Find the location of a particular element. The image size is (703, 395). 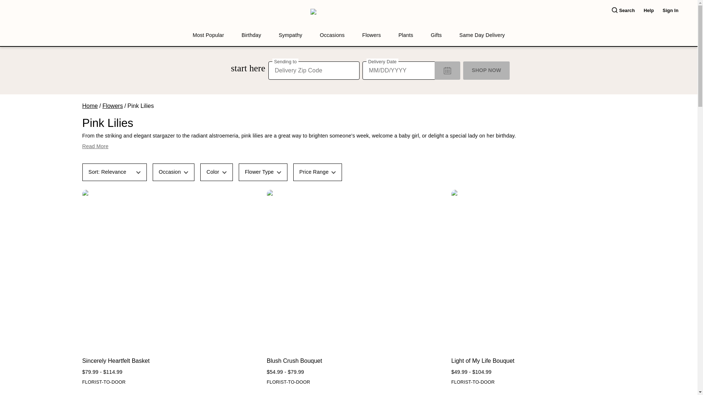

Help is located at coordinates (649, 11).